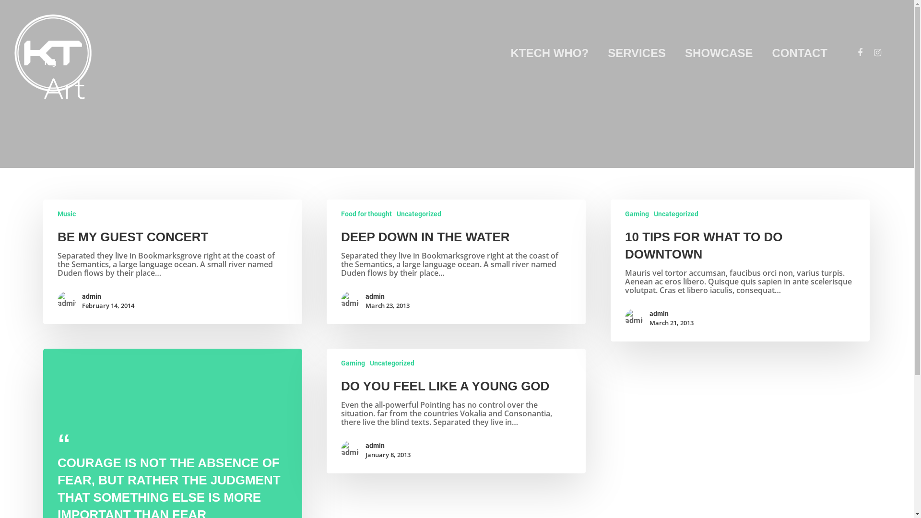 Image resolution: width=921 pixels, height=518 pixels. What do you see at coordinates (672, 314) in the screenshot?
I see `admin` at bounding box center [672, 314].